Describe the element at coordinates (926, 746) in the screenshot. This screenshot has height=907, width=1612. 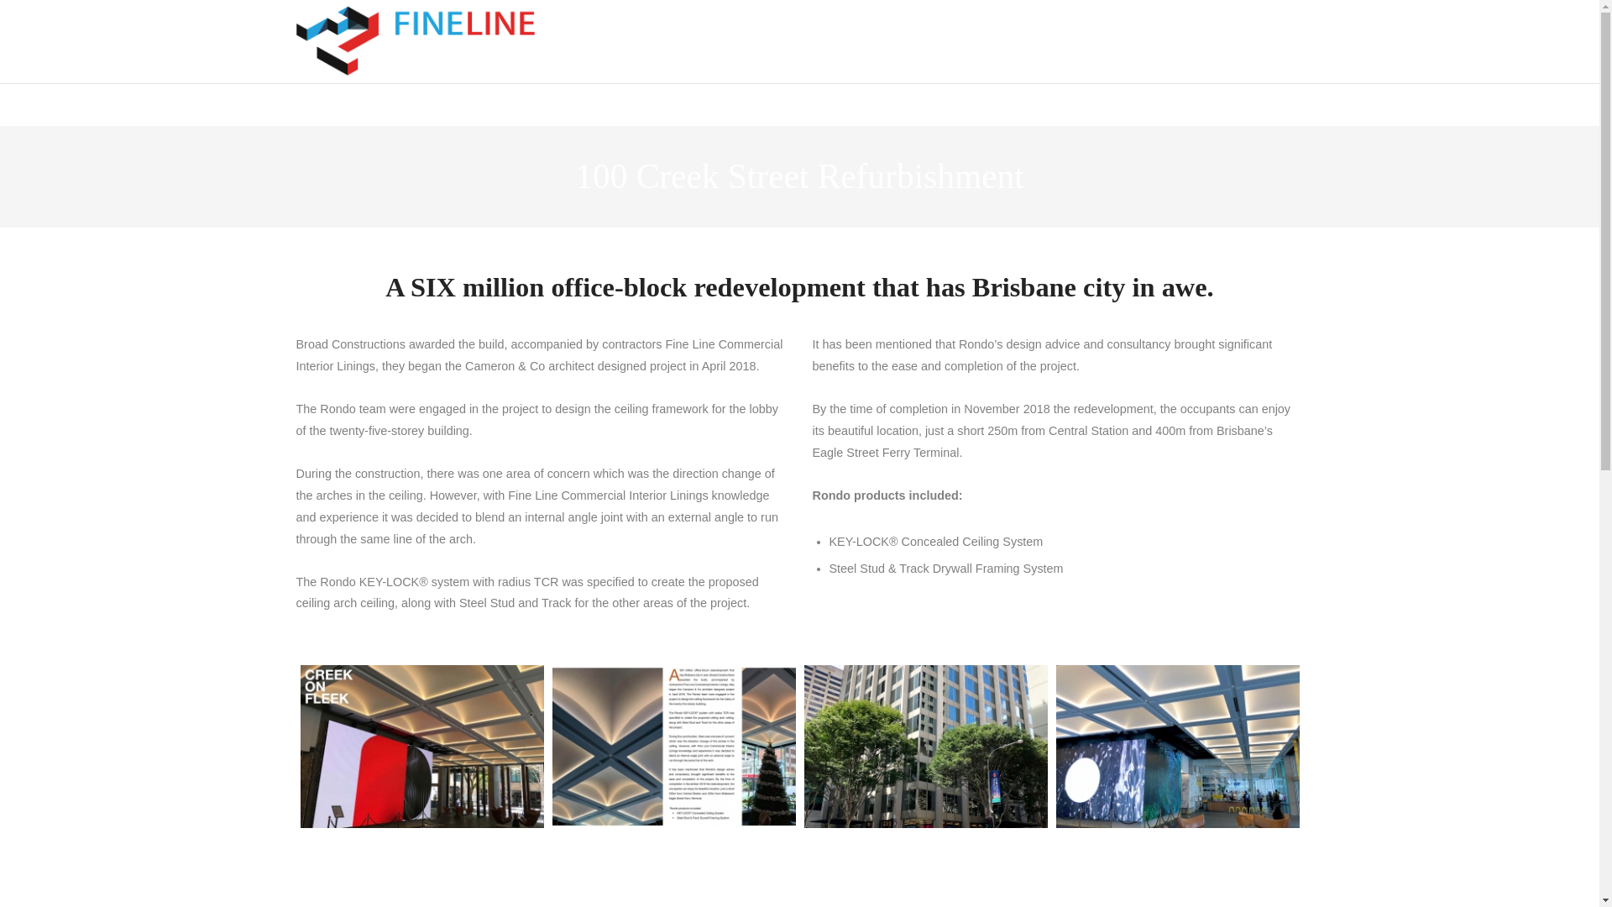
I see `100 Creek Street Refurbishment` at that location.